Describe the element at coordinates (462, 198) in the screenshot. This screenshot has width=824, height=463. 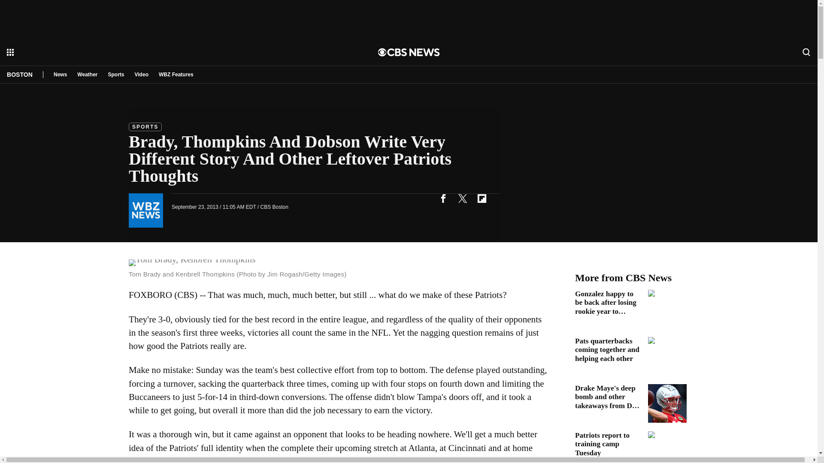
I see `twitter` at that location.